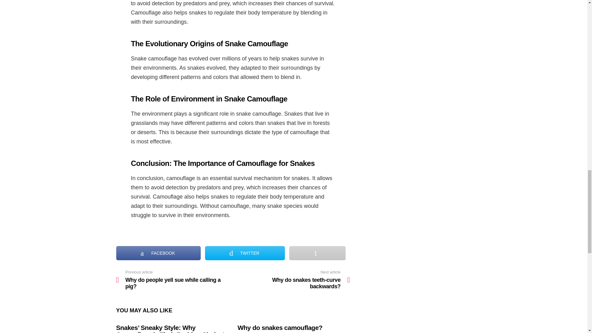 The image size is (592, 333). Describe the element at coordinates (158, 253) in the screenshot. I see `FACEBOOK` at that location.